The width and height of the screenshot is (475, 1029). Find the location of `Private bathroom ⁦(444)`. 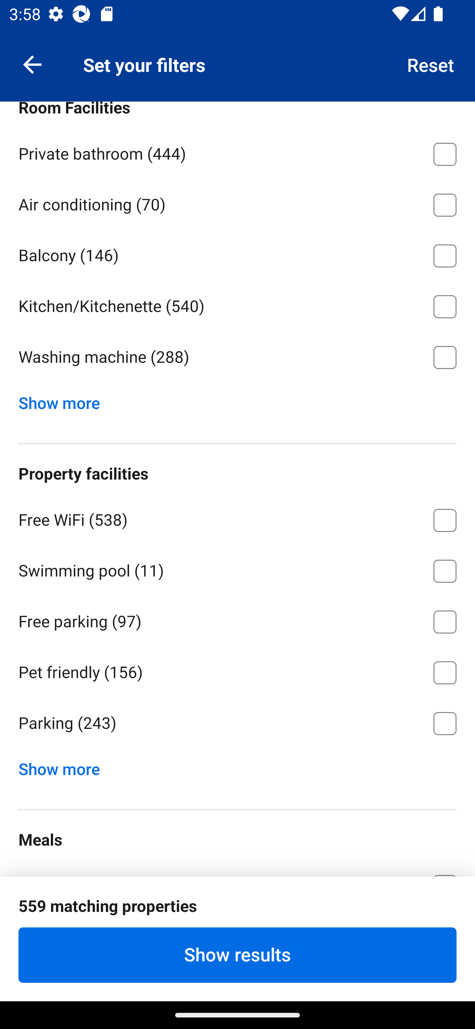

Private bathroom ⁦(444) is located at coordinates (237, 152).